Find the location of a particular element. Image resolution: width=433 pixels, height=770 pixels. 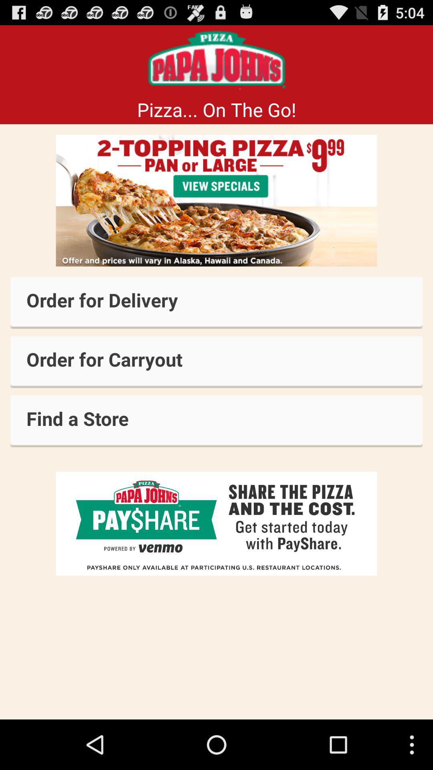

add coupon is located at coordinates (216, 201).